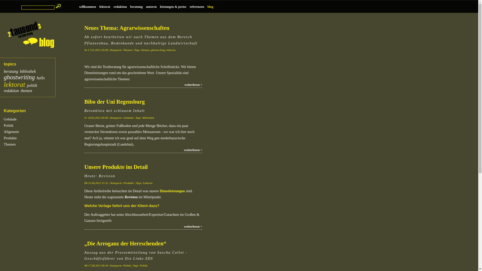 The width and height of the screenshot is (482, 271). I want to click on redaktion, so click(122, 7).